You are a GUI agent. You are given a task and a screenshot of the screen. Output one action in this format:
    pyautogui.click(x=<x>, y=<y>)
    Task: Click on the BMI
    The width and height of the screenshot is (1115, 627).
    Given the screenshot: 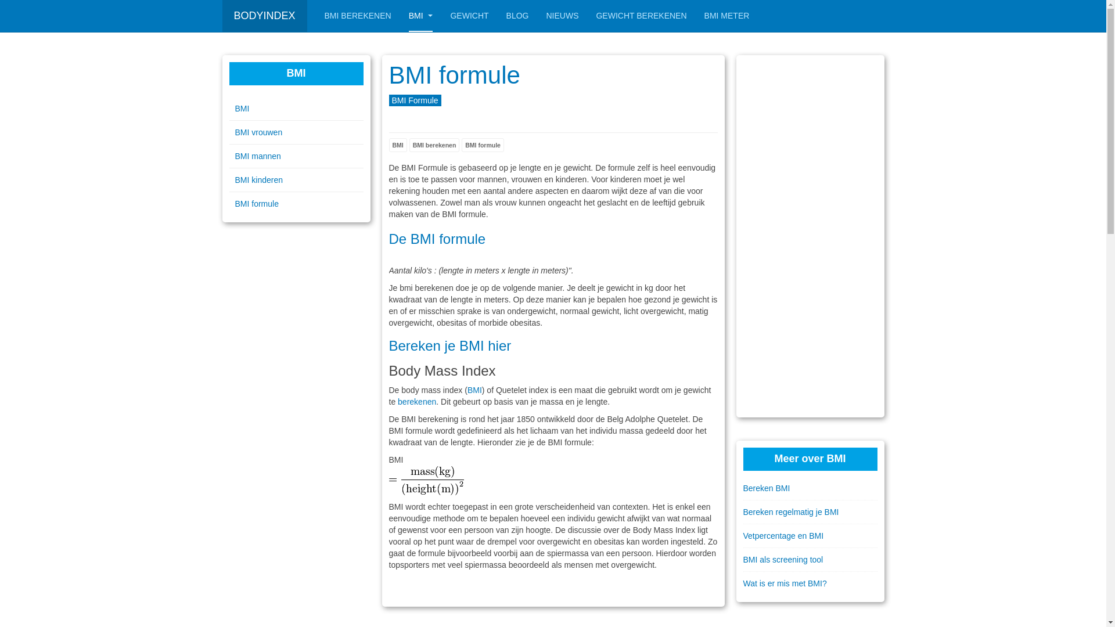 What is the action you would take?
    pyautogui.click(x=398, y=145)
    